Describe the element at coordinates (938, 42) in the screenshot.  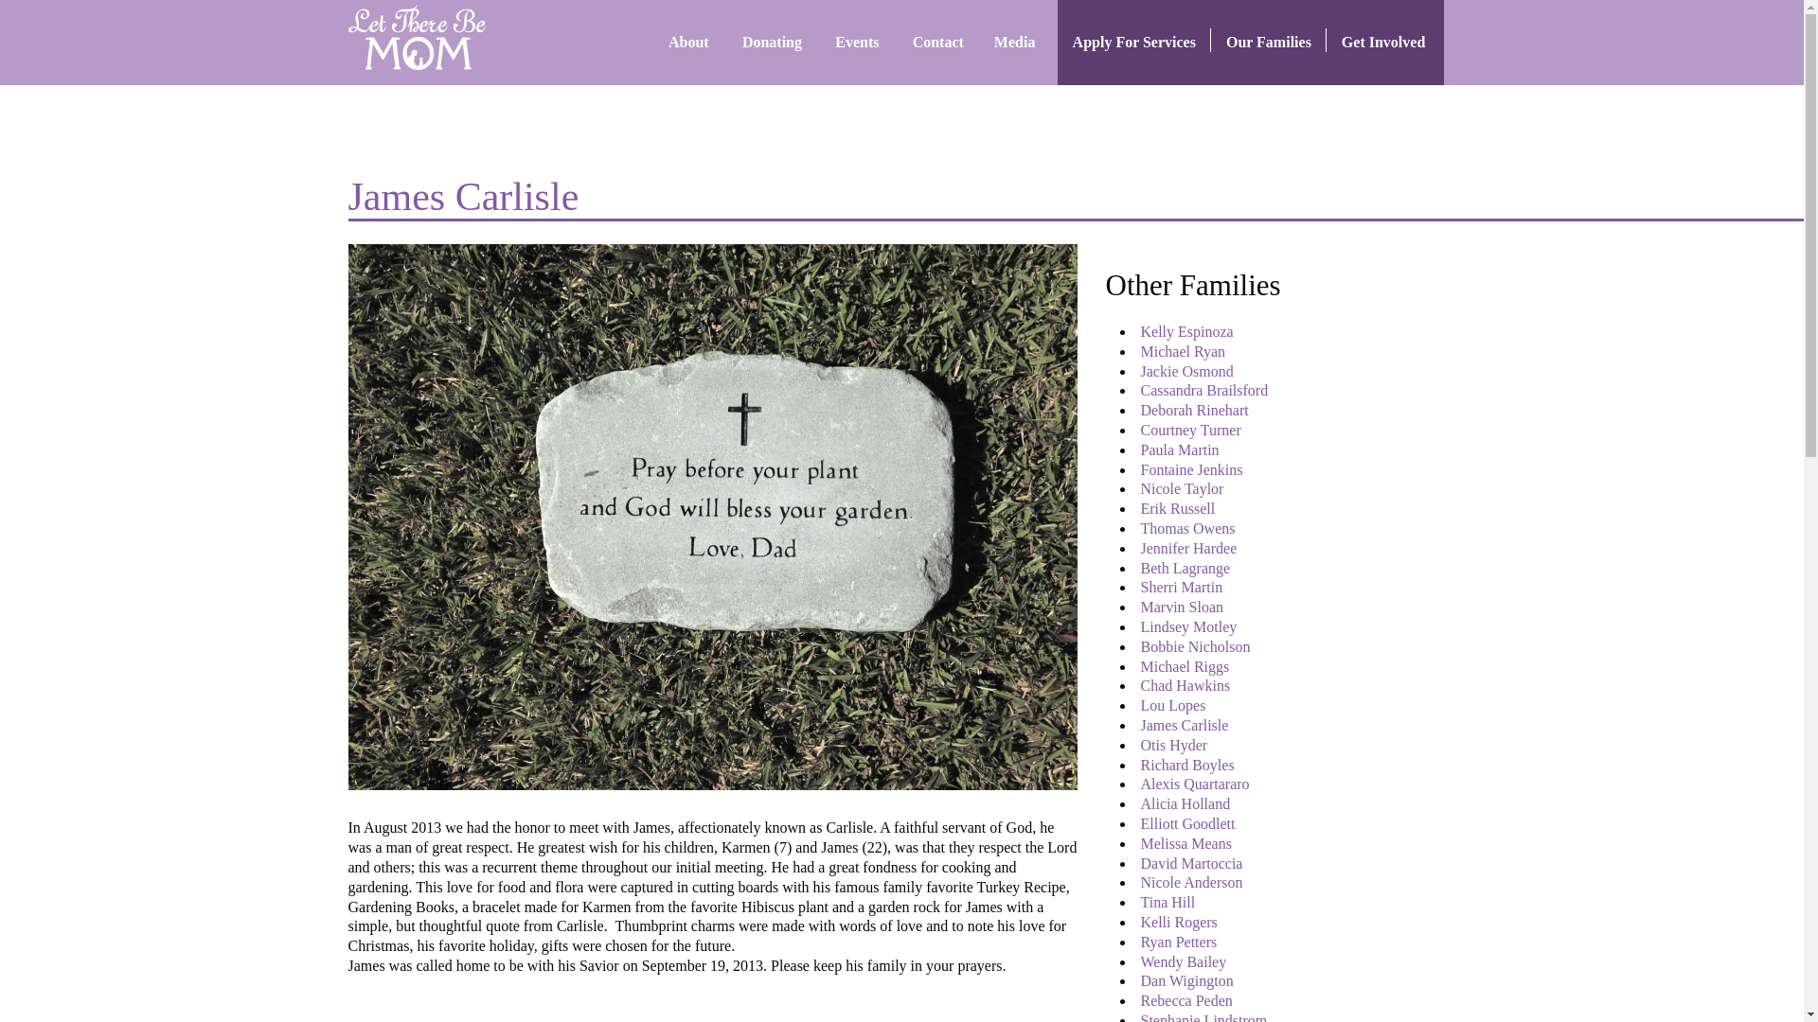
I see `Contact` at that location.